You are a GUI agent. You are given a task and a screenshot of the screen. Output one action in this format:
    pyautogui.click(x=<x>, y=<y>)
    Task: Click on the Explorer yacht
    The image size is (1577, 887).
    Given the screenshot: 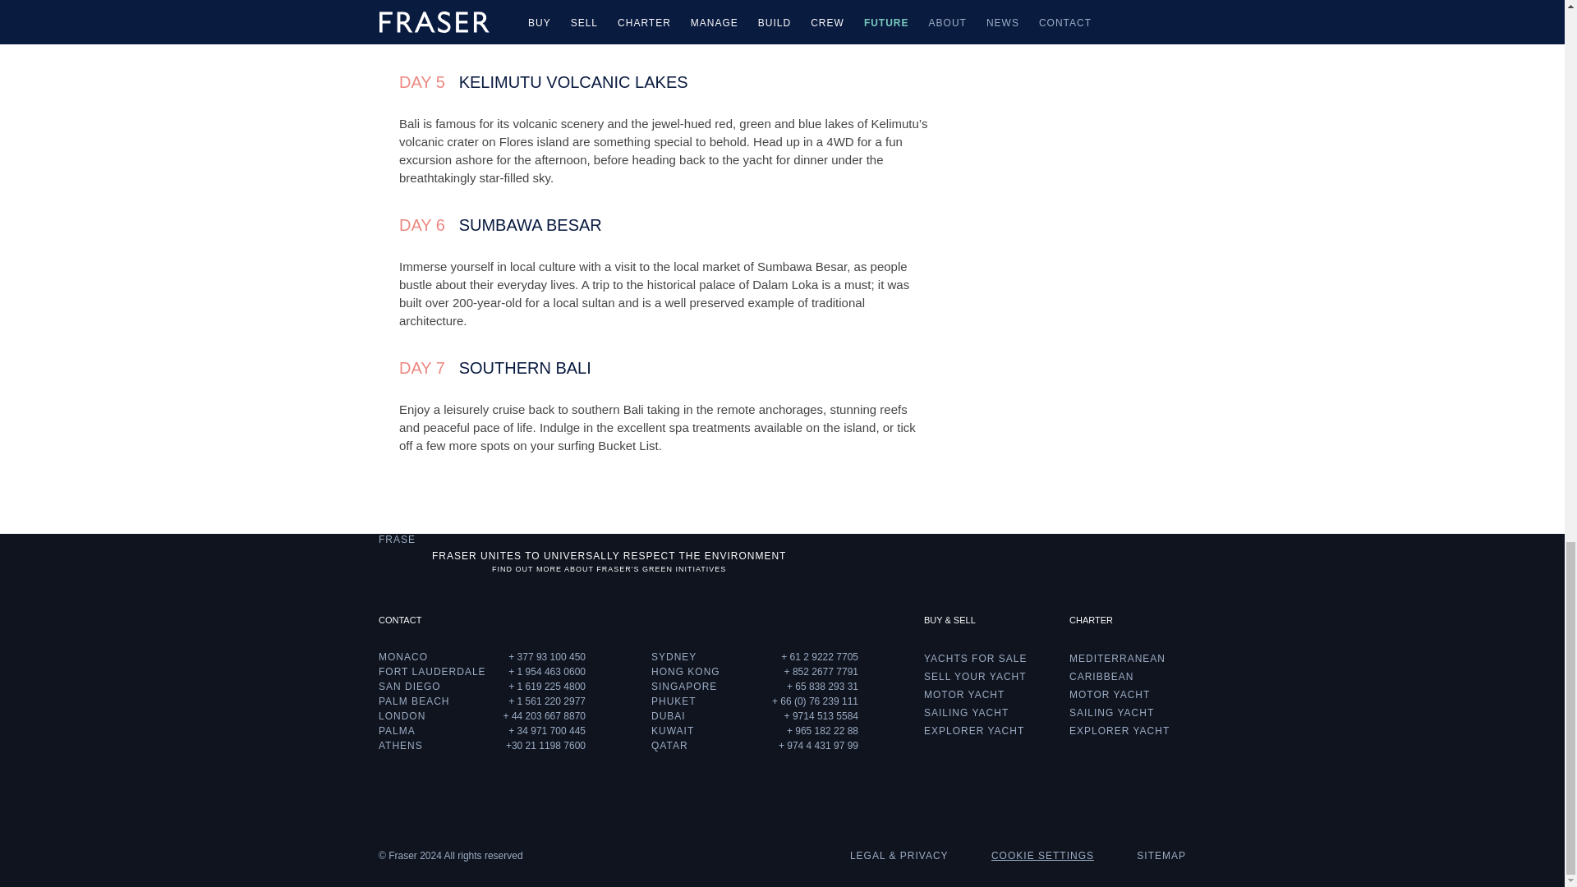 What is the action you would take?
    pyautogui.click(x=1119, y=731)
    